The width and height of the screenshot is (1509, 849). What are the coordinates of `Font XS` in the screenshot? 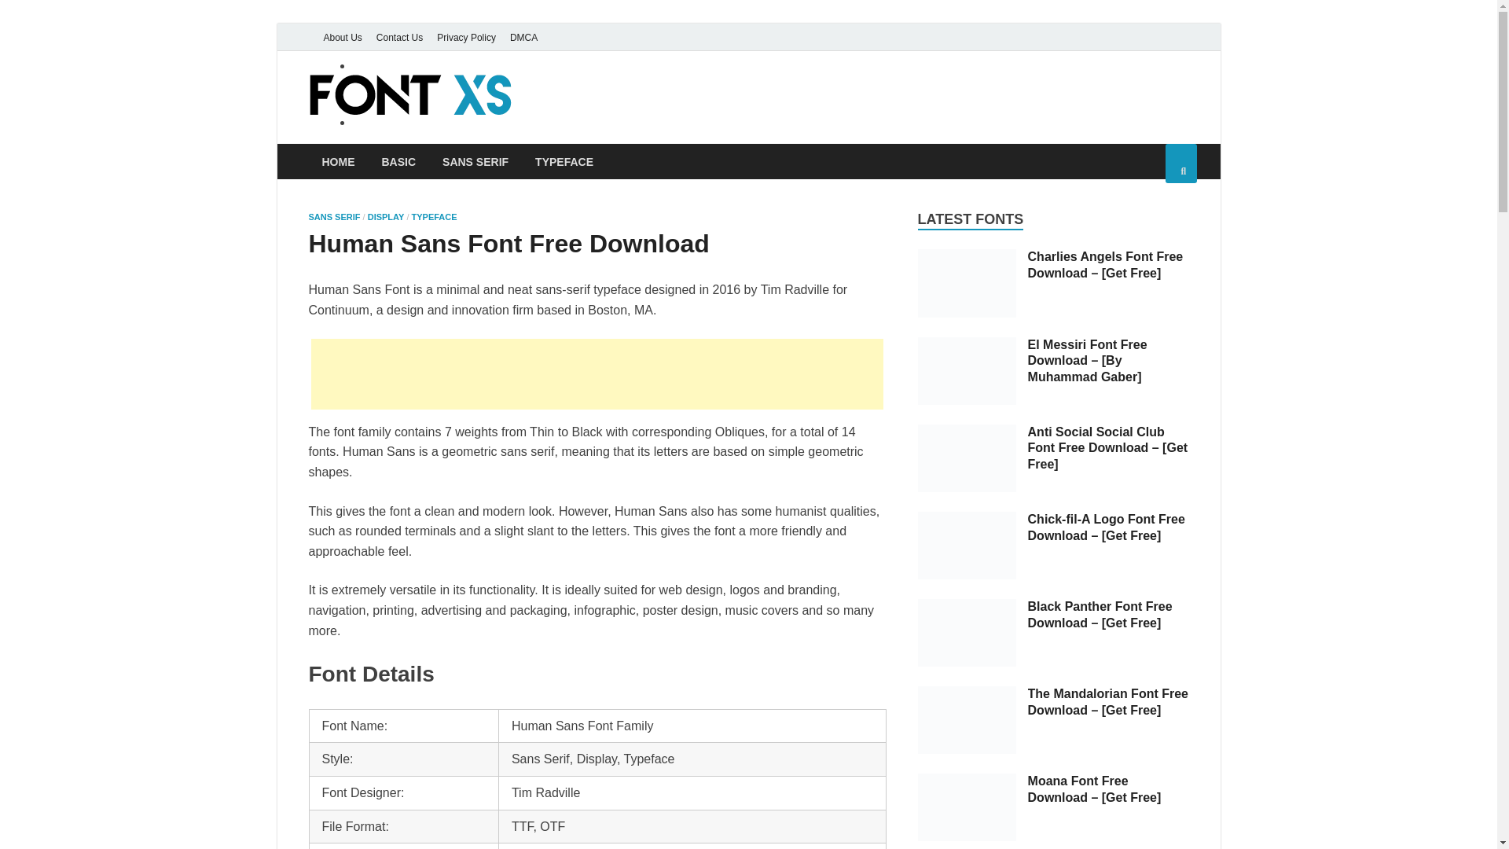 It's located at (578, 105).